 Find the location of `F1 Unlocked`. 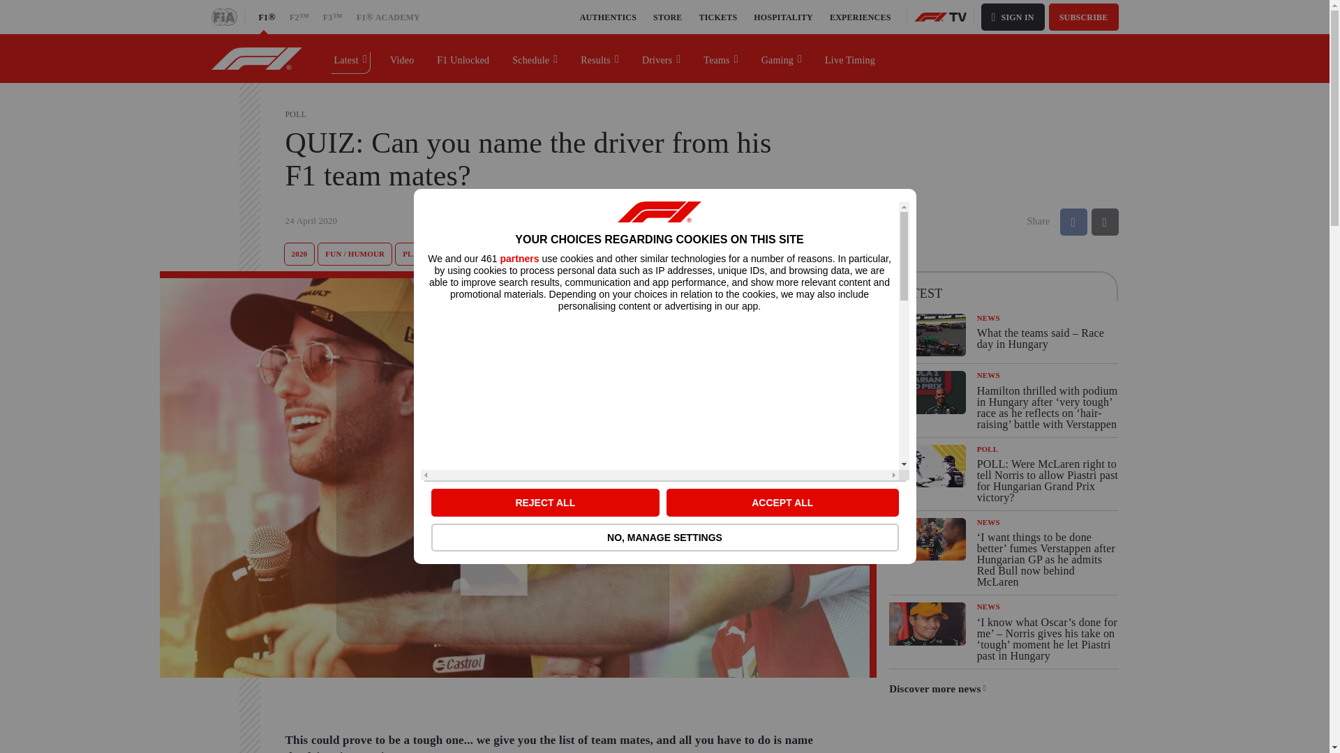

F1 Unlocked is located at coordinates (463, 58).